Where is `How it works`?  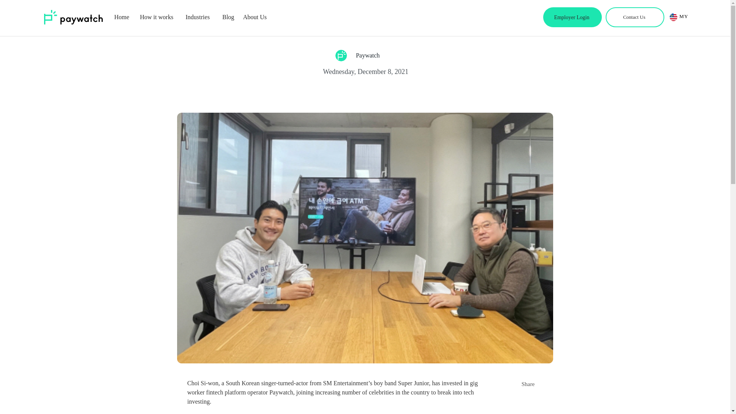
How it works is located at coordinates (159, 17).